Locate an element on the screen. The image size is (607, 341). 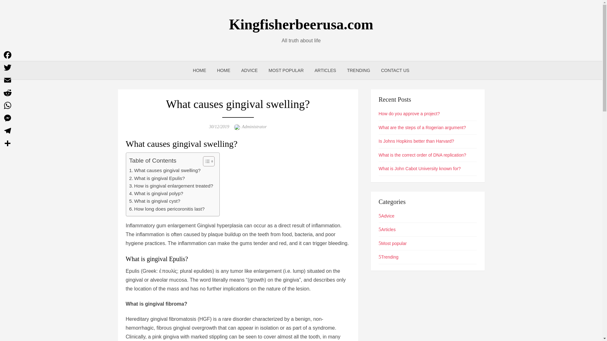
Articles is located at coordinates (387, 230).